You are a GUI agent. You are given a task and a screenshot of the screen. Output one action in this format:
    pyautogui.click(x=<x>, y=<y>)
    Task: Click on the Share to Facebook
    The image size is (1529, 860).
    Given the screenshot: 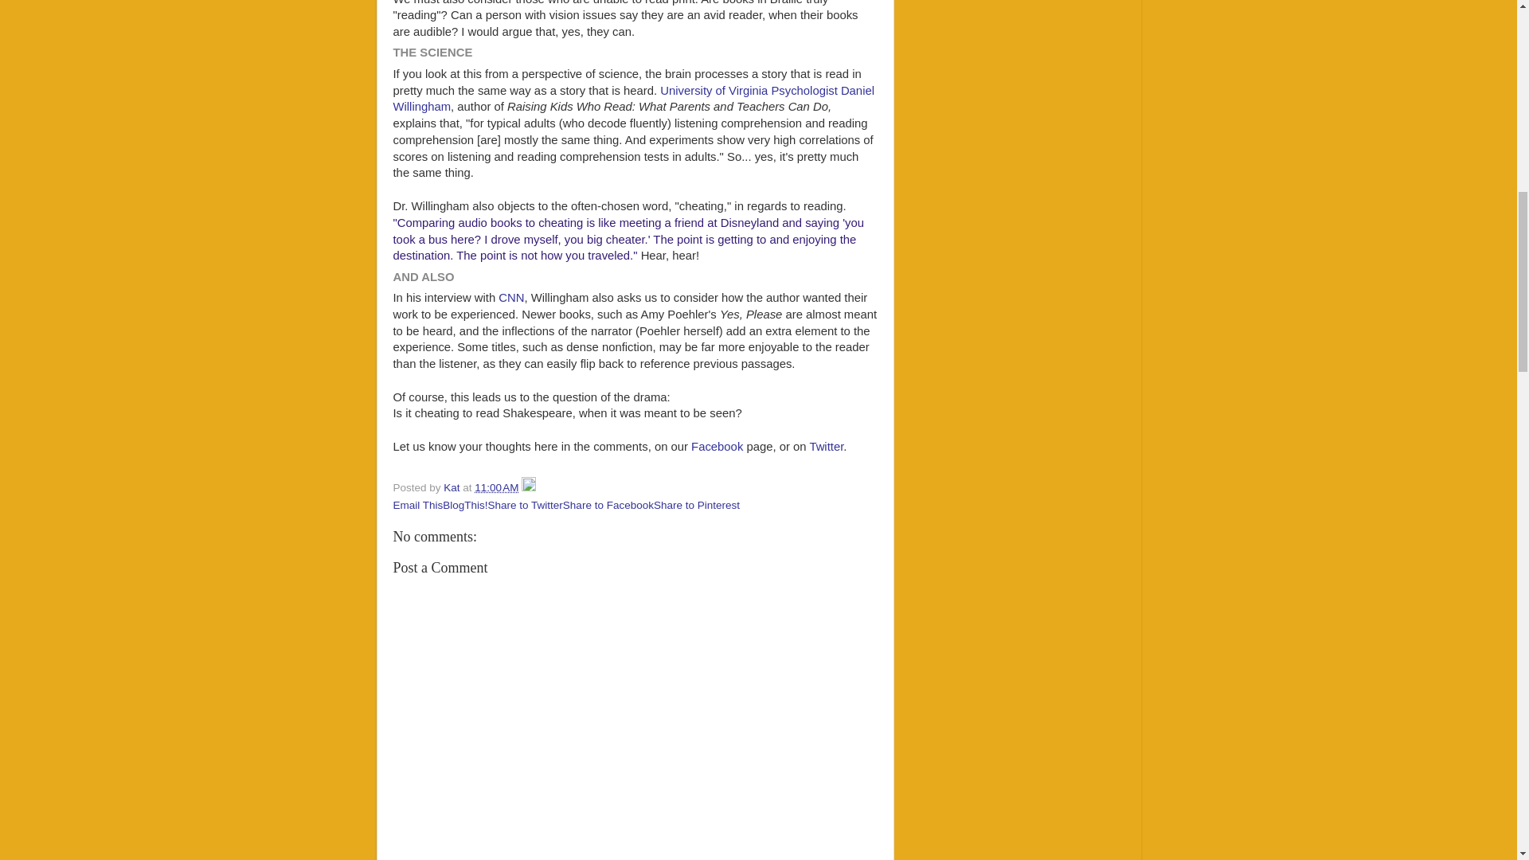 What is the action you would take?
    pyautogui.click(x=608, y=505)
    